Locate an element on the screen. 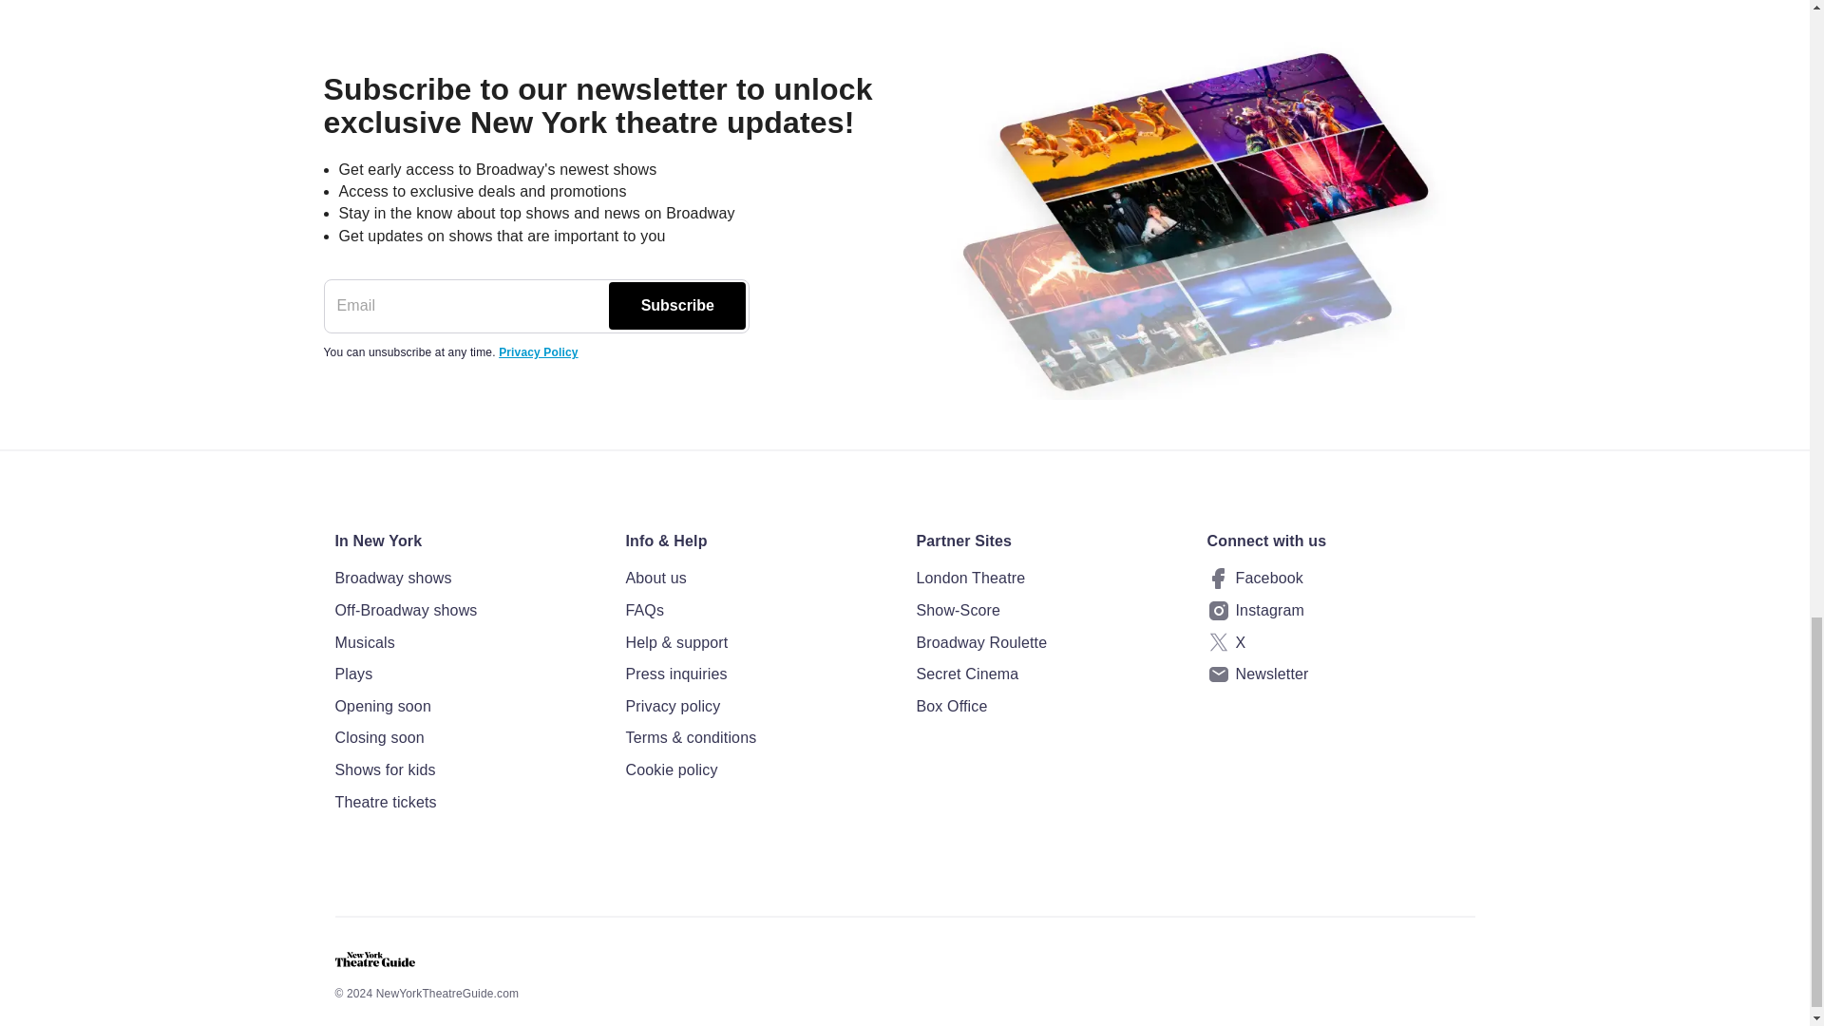 Image resolution: width=1824 pixels, height=1026 pixels. Off-Broadway shows is located at coordinates (467, 610).